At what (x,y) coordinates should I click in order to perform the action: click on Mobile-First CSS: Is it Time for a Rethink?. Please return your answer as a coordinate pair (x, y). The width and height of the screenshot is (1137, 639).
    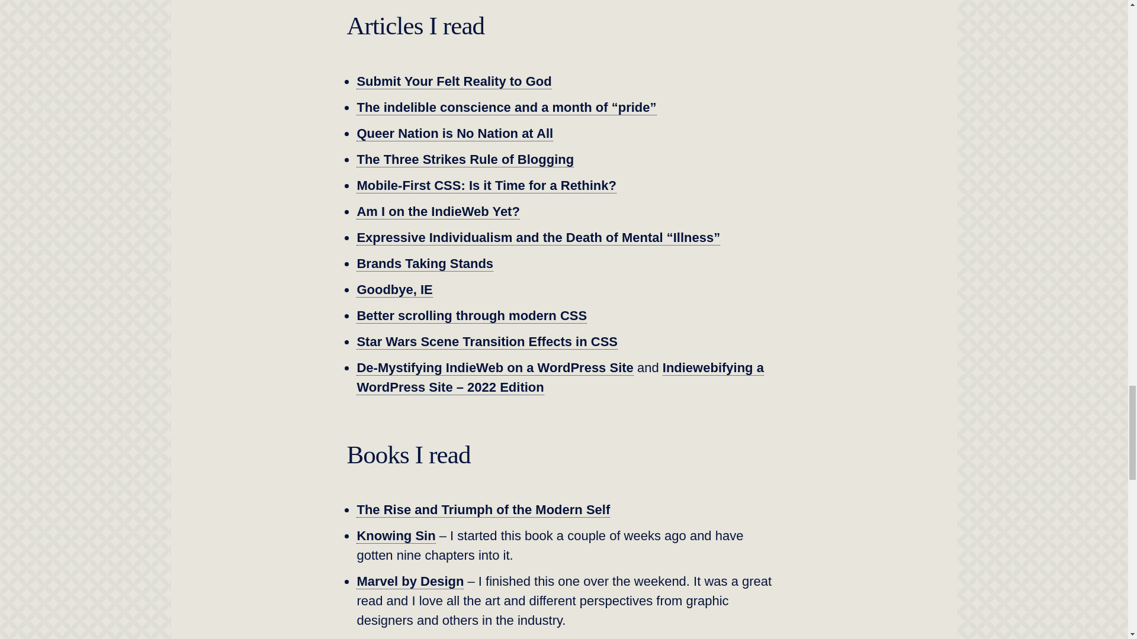
    Looking at the image, I should click on (486, 186).